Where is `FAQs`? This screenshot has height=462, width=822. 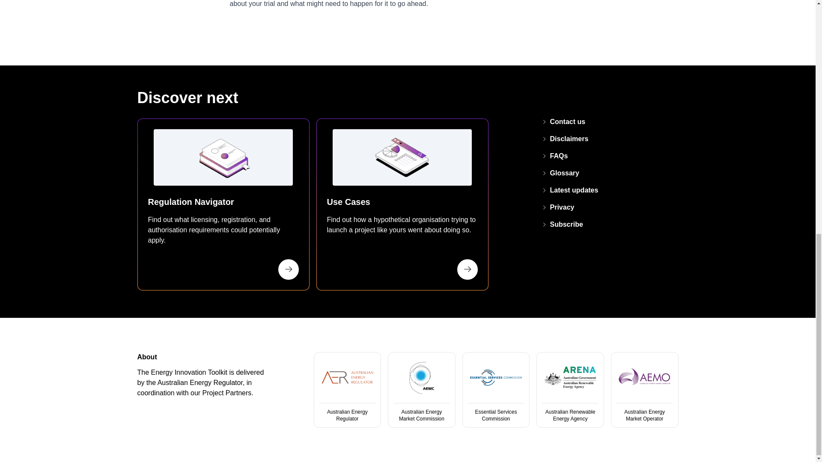
FAQs is located at coordinates (555, 156).